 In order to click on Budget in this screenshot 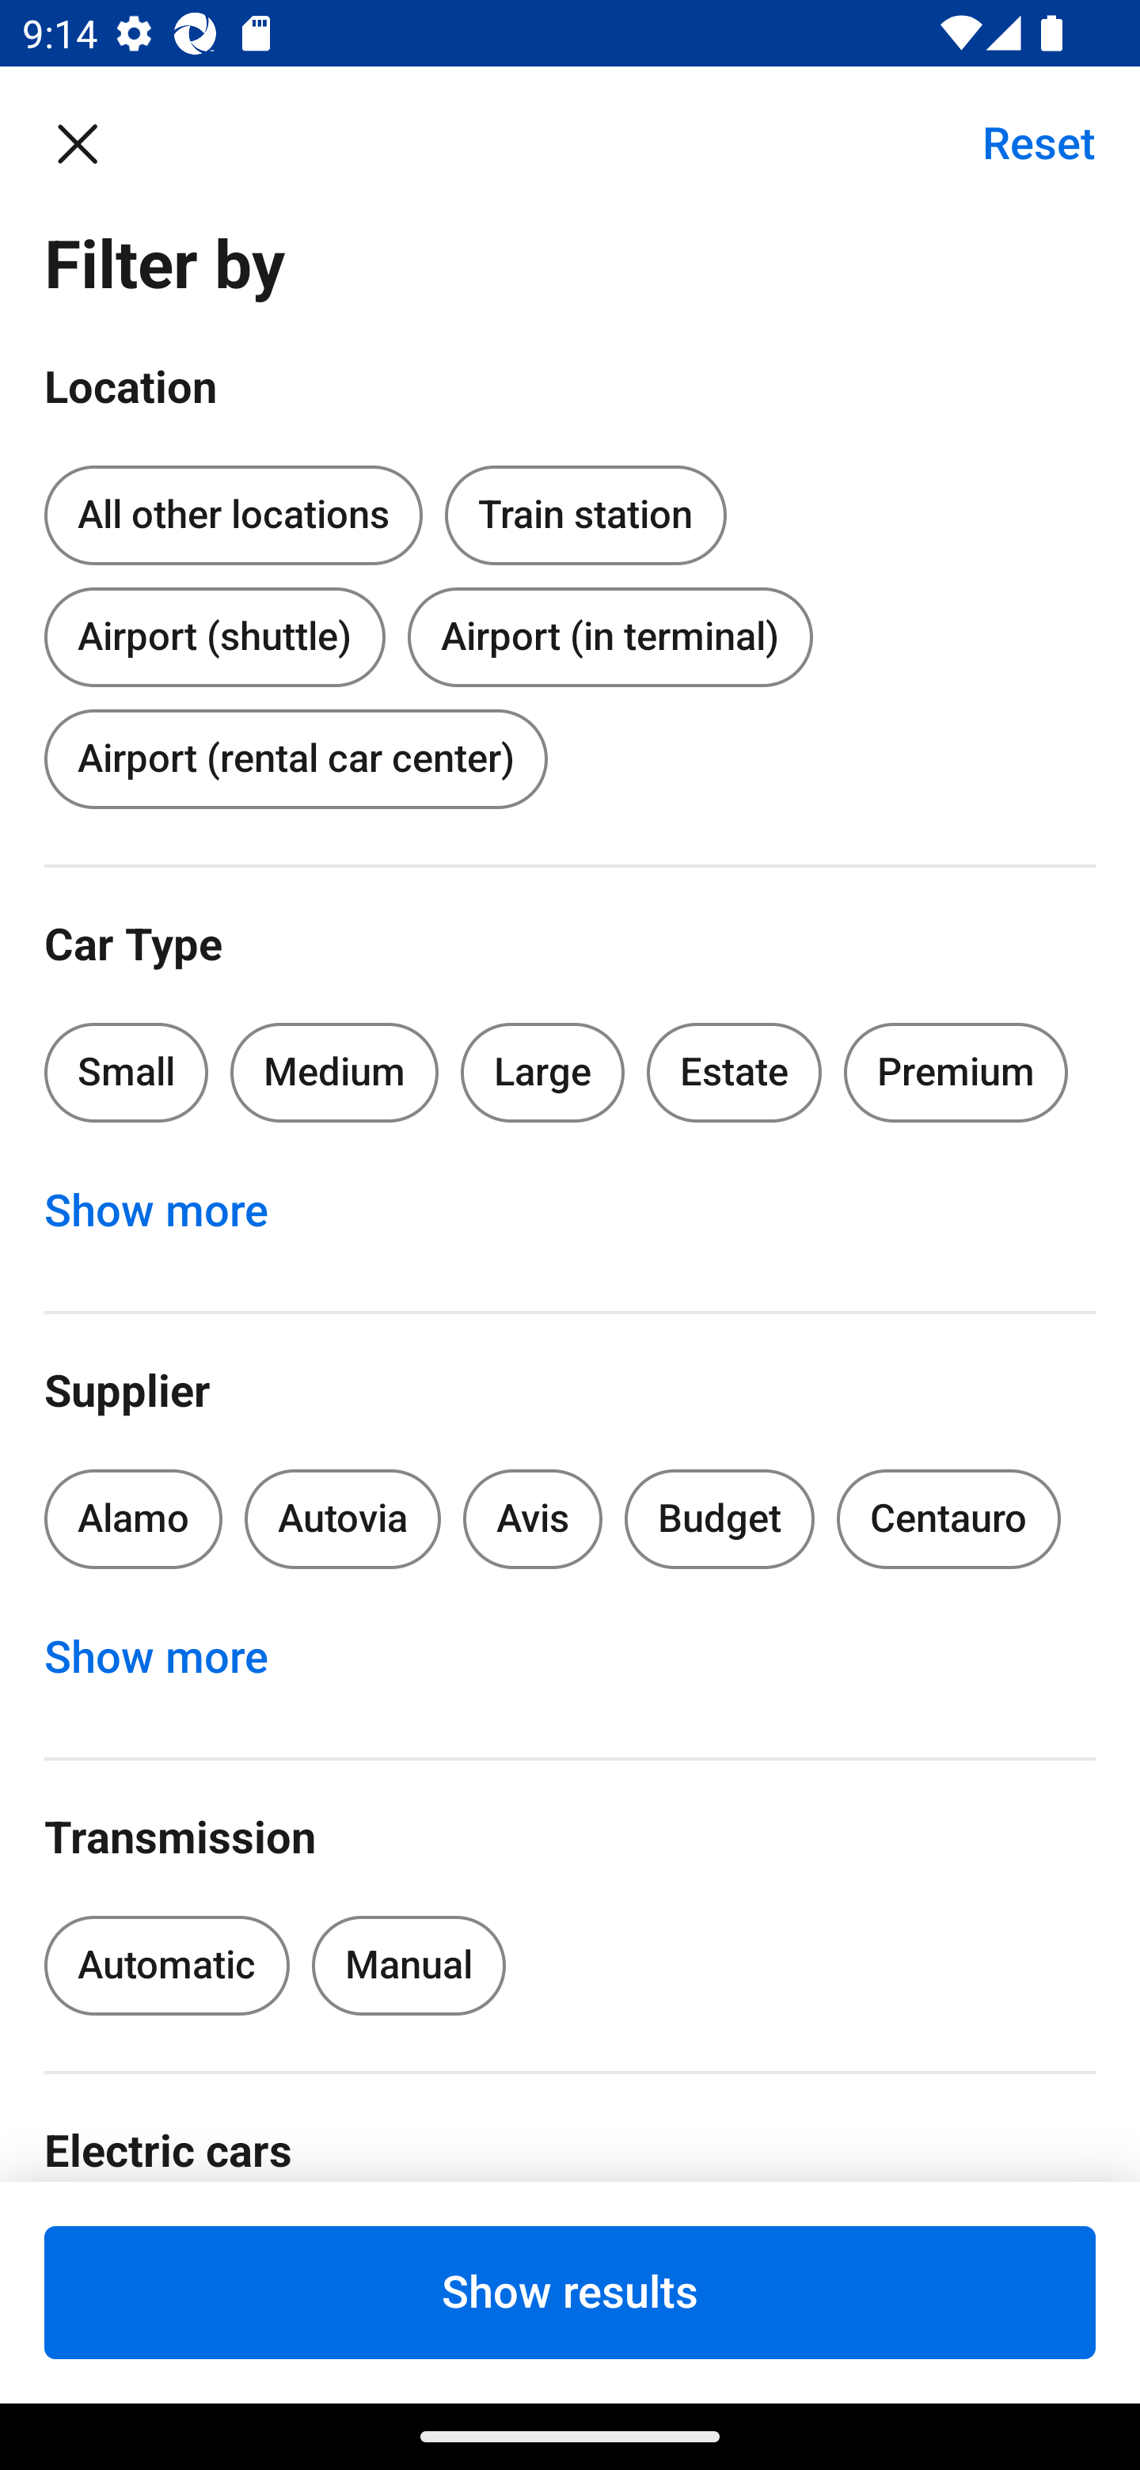, I will do `click(720, 1518)`.